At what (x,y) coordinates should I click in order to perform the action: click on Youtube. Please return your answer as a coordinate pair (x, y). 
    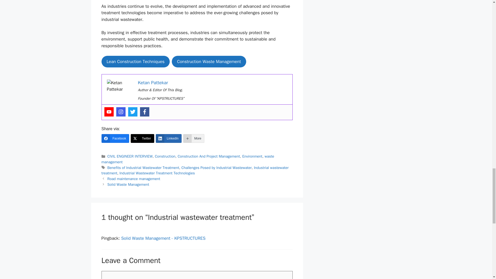
    Looking at the image, I should click on (109, 112).